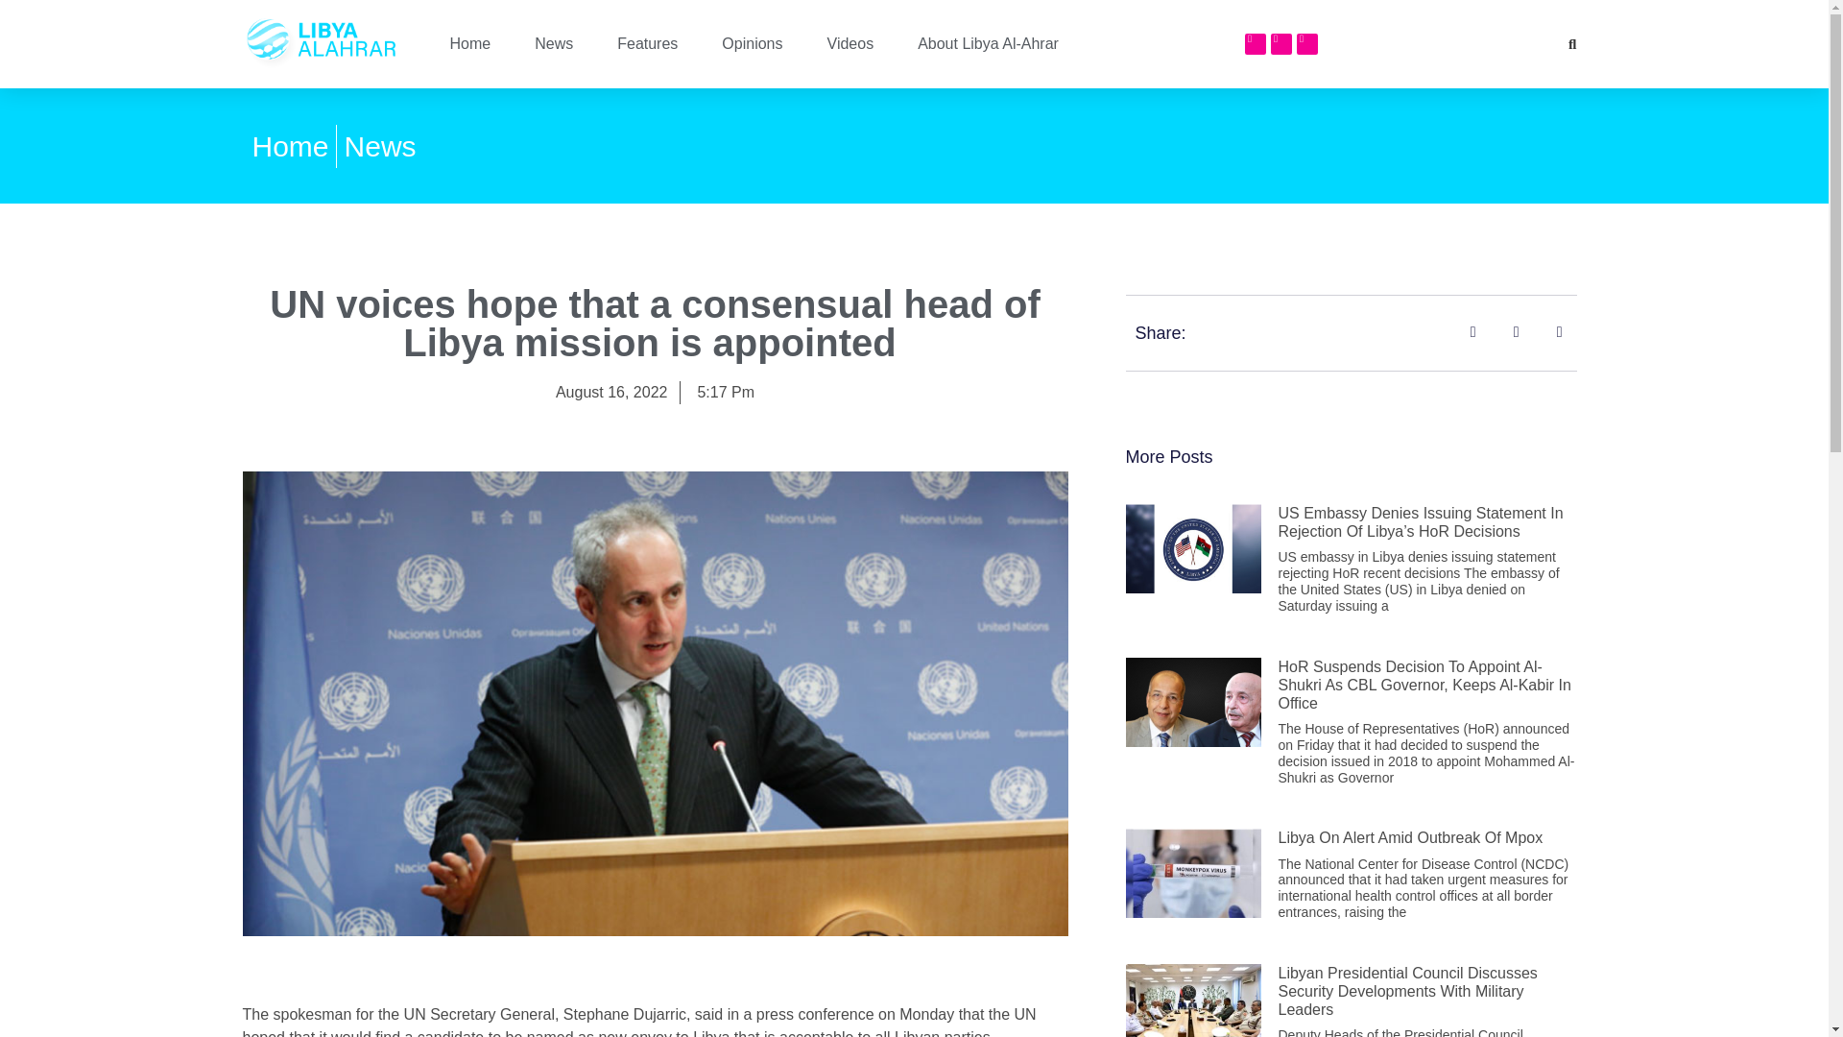 This screenshot has height=1037, width=1843. What do you see at coordinates (1567, 44) in the screenshot?
I see `Search` at bounding box center [1567, 44].